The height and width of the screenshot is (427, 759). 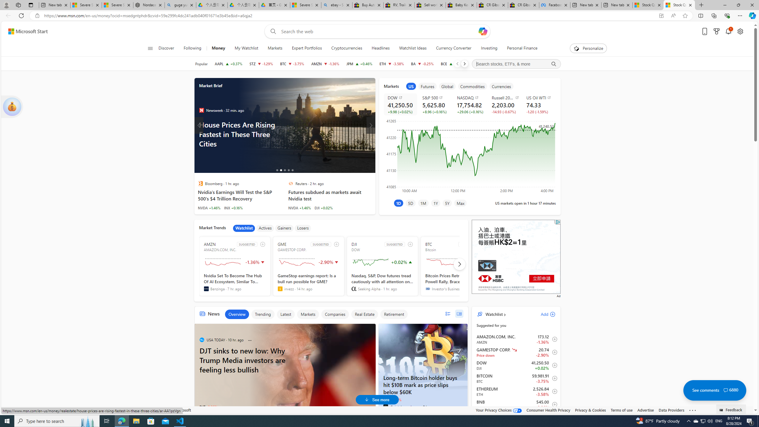 What do you see at coordinates (539, 104) in the screenshot?
I see `US Oil WTI USOIL decrease 74.33 -1.20 -1.59%` at bounding box center [539, 104].